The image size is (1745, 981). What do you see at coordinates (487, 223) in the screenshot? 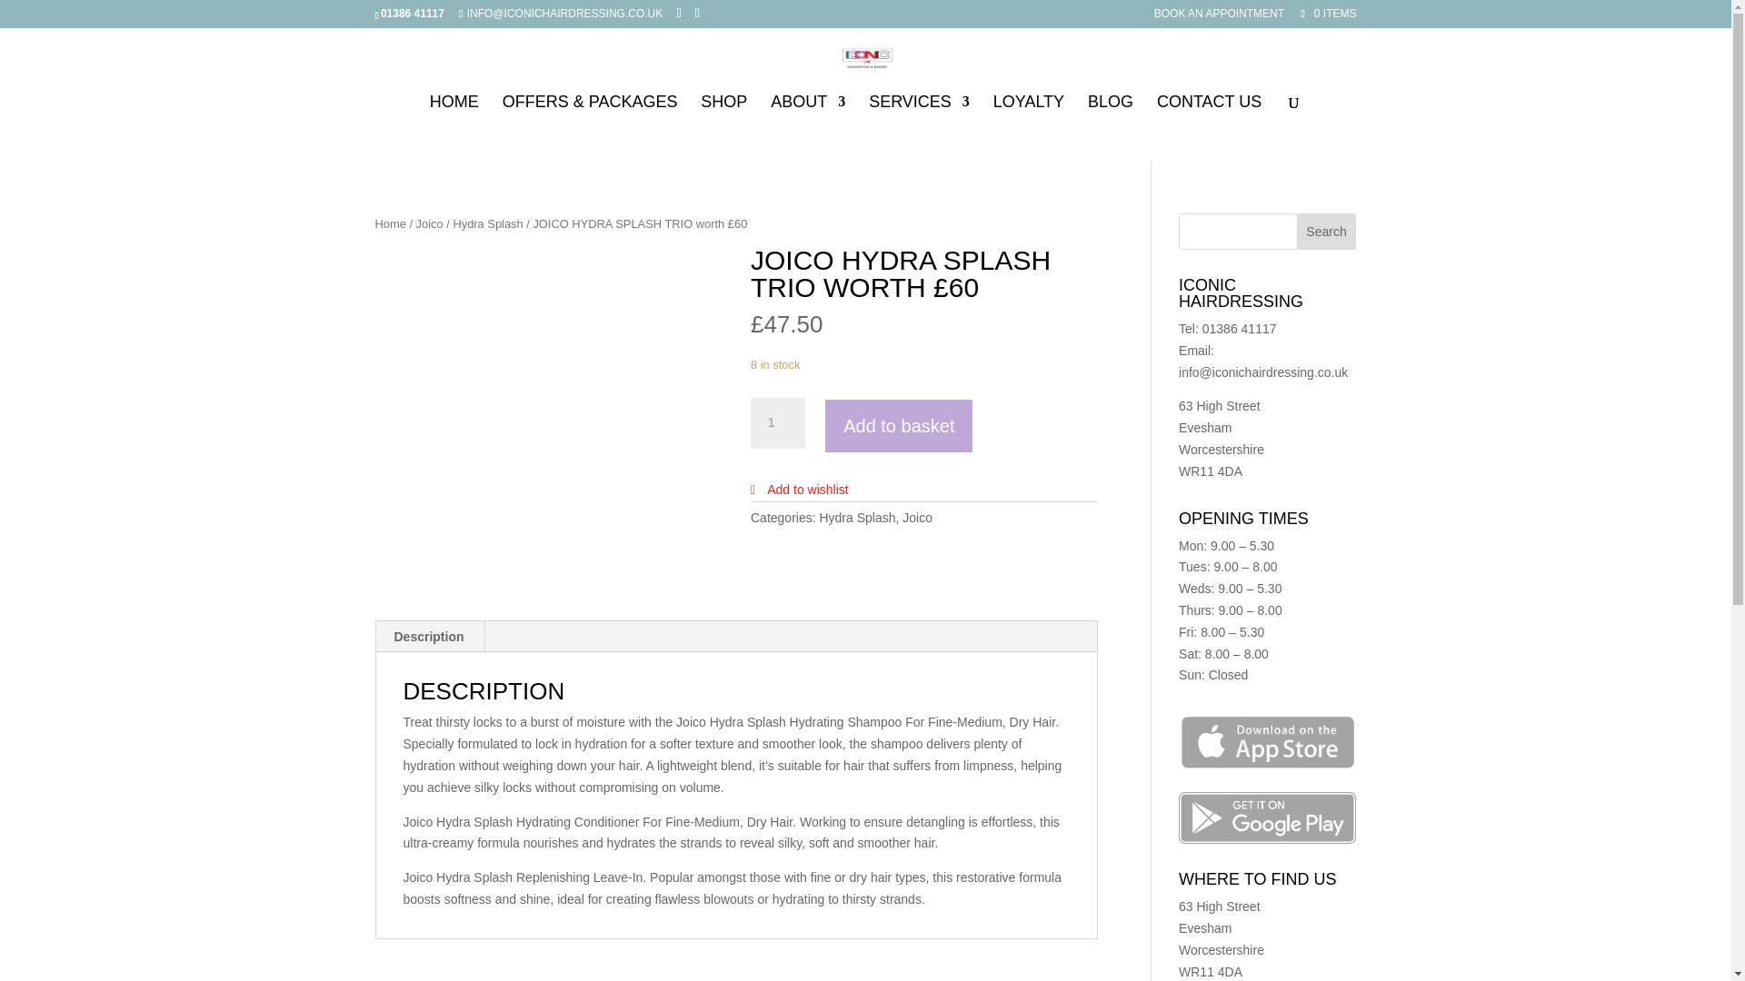
I see `Hydra Splash` at bounding box center [487, 223].